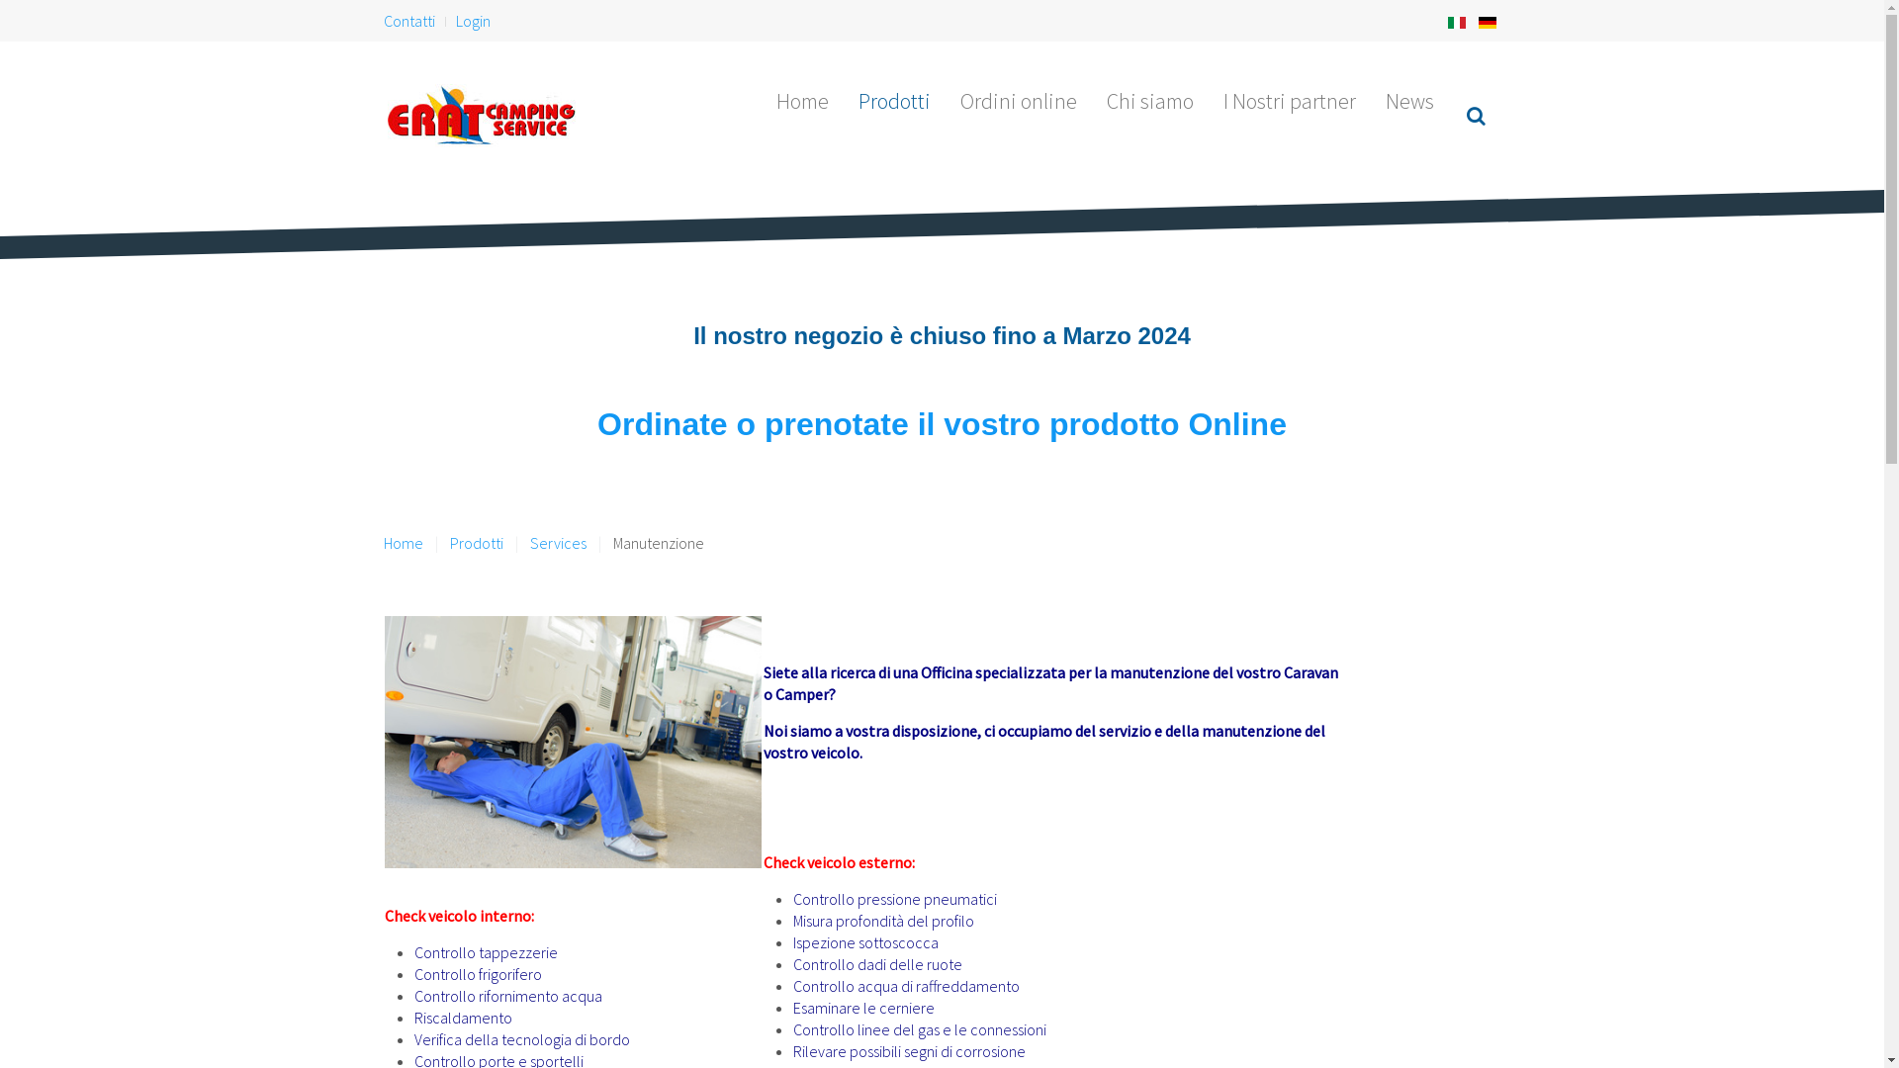 Image resolution: width=1899 pixels, height=1068 pixels. Describe the element at coordinates (1290, 101) in the screenshot. I see `I Nostri partner` at that location.